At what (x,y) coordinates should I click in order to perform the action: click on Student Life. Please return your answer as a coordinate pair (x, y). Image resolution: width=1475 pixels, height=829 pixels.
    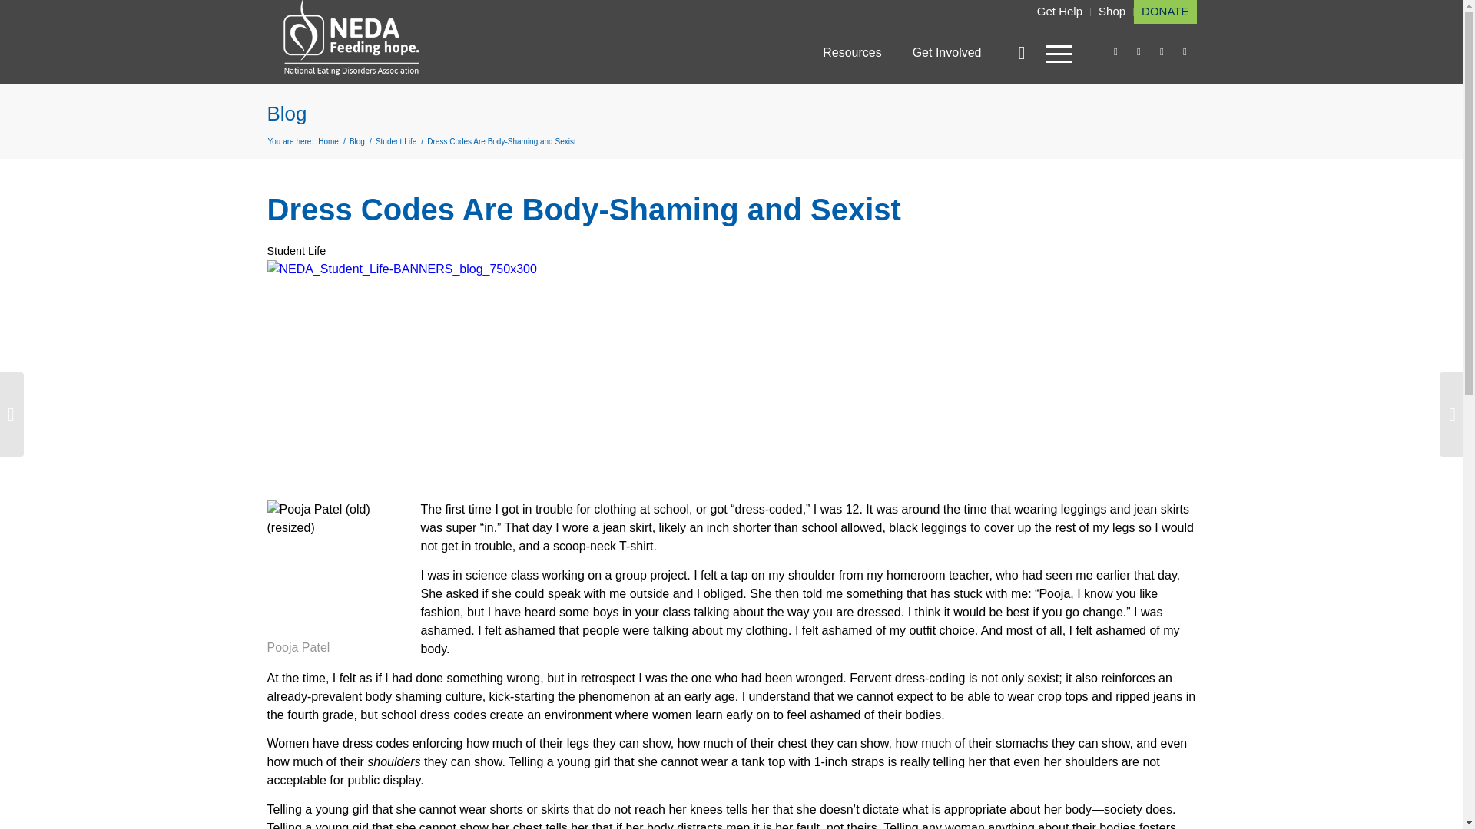
    Looking at the image, I should click on (396, 141).